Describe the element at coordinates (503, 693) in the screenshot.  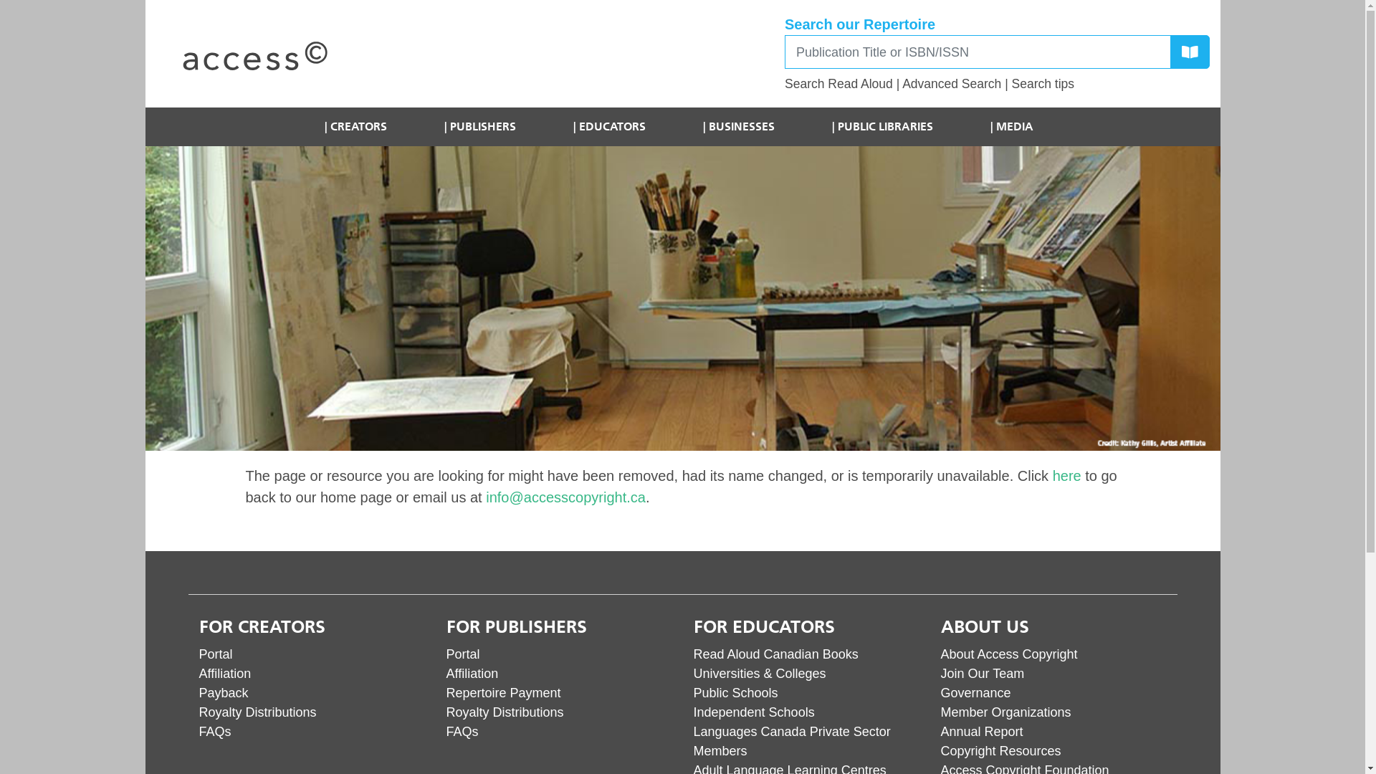
I see `Repertoire Payment` at that location.